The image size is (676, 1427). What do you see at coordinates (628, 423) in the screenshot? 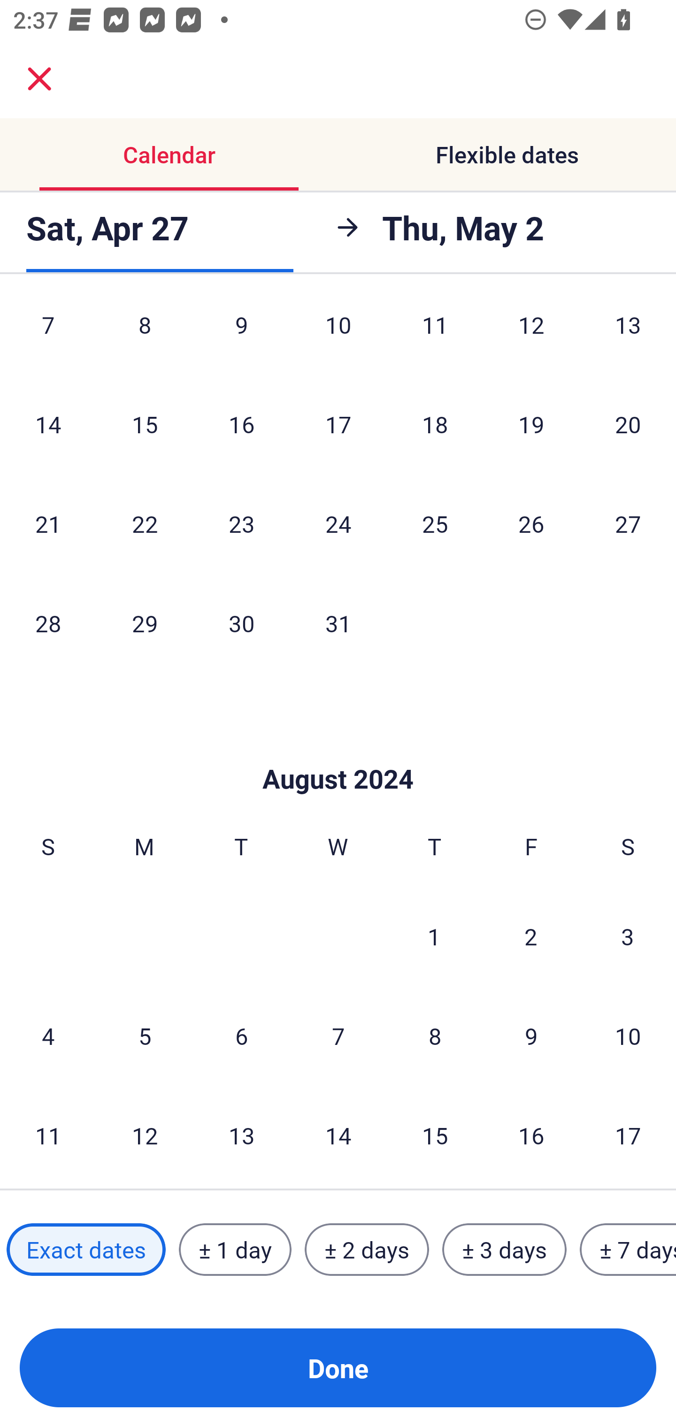
I see `20 Saturday, July 20, 2024` at bounding box center [628, 423].